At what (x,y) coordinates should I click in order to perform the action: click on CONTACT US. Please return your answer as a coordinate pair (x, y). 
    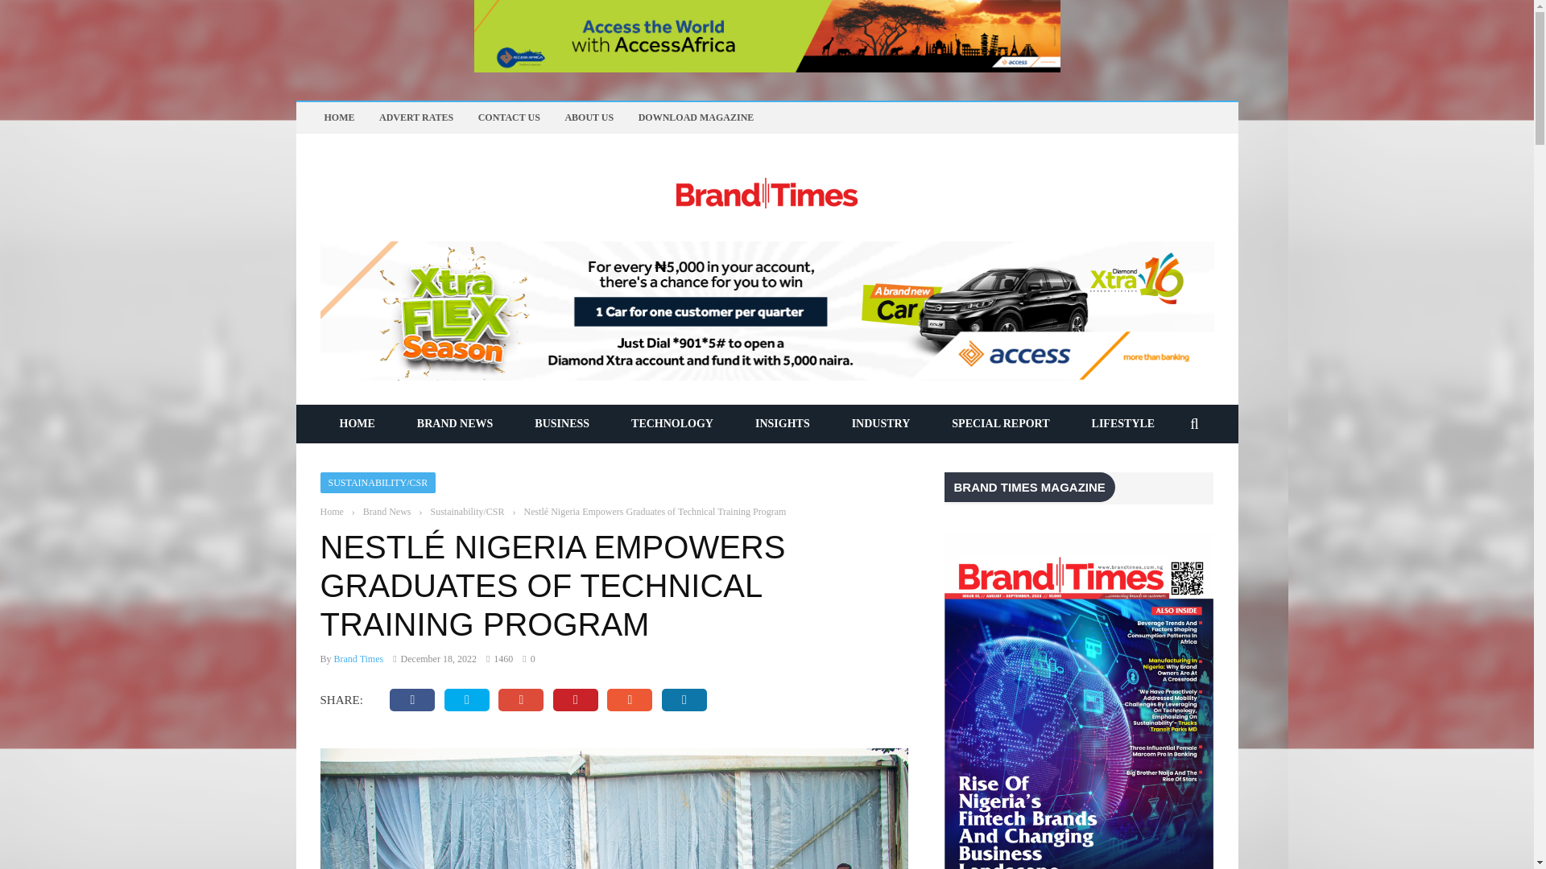
    Looking at the image, I should click on (509, 117).